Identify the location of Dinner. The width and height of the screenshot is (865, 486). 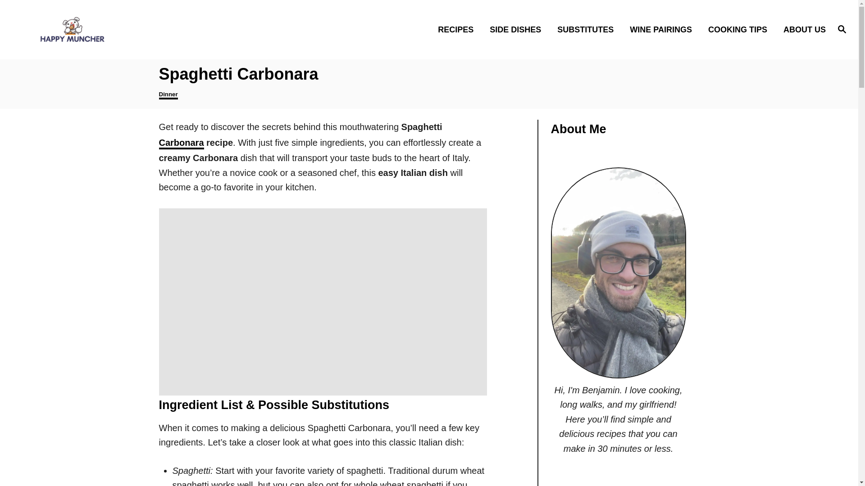
(168, 95).